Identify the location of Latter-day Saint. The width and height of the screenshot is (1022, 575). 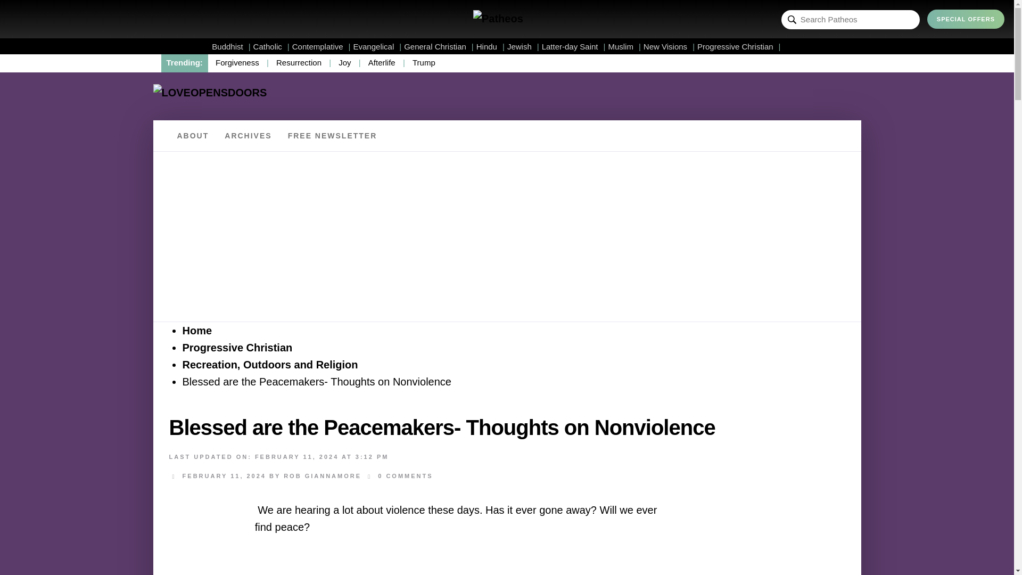
(574, 46).